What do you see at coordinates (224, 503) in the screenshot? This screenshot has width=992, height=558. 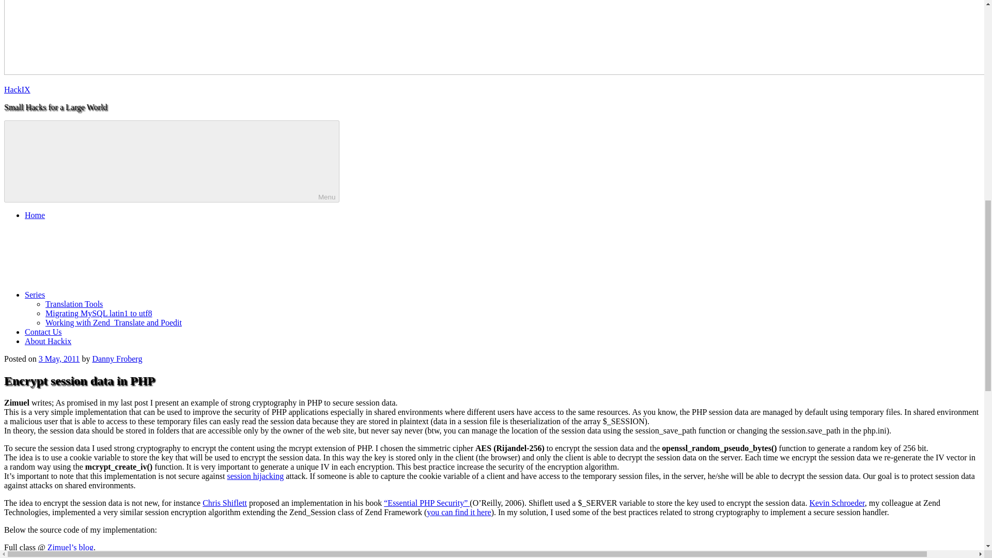 I see `Chris Shiflett` at bounding box center [224, 503].